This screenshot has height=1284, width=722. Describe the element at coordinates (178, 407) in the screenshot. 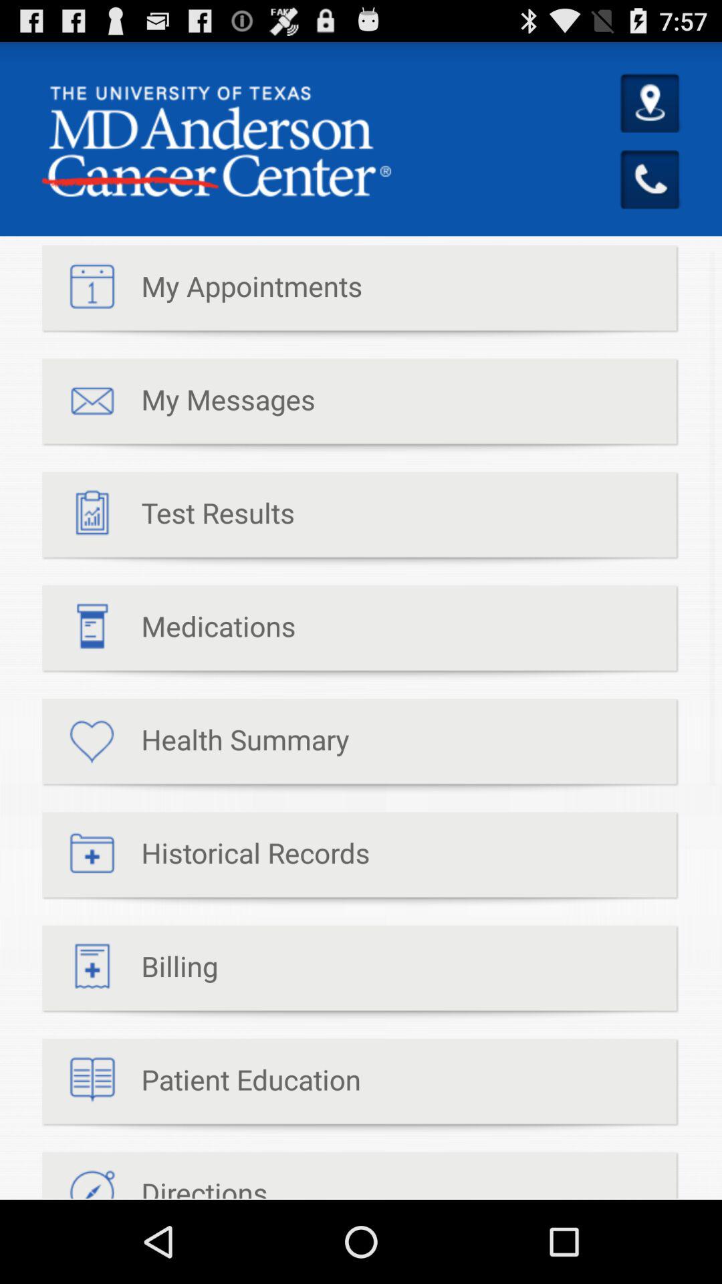

I see `press my messages` at that location.